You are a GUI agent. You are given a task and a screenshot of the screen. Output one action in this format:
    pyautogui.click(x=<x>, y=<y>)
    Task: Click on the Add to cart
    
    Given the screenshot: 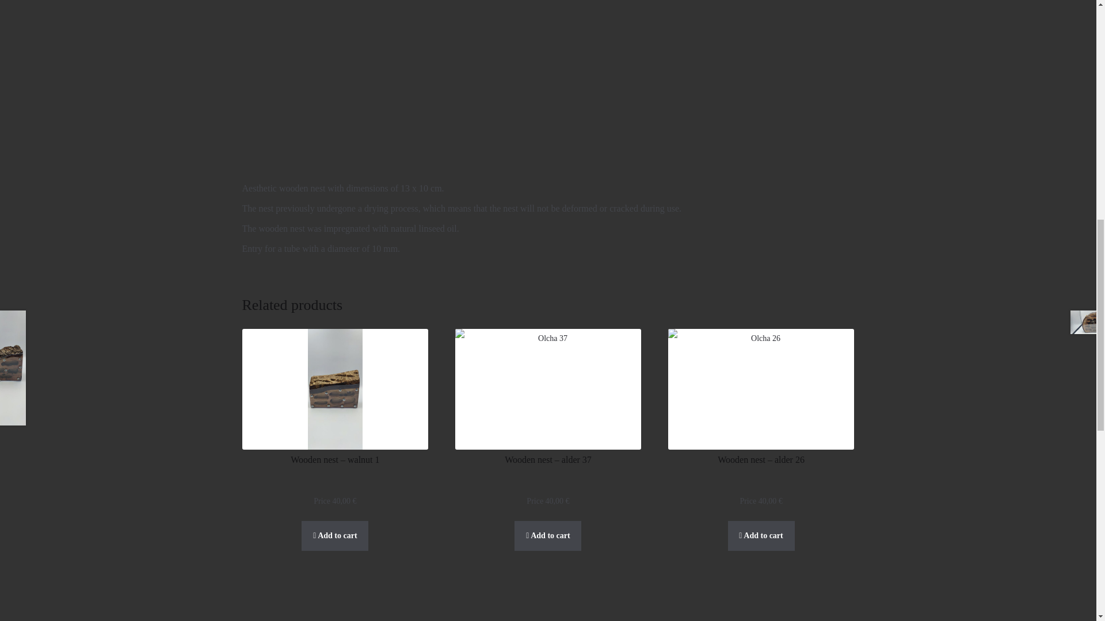 What is the action you would take?
    pyautogui.click(x=548, y=536)
    